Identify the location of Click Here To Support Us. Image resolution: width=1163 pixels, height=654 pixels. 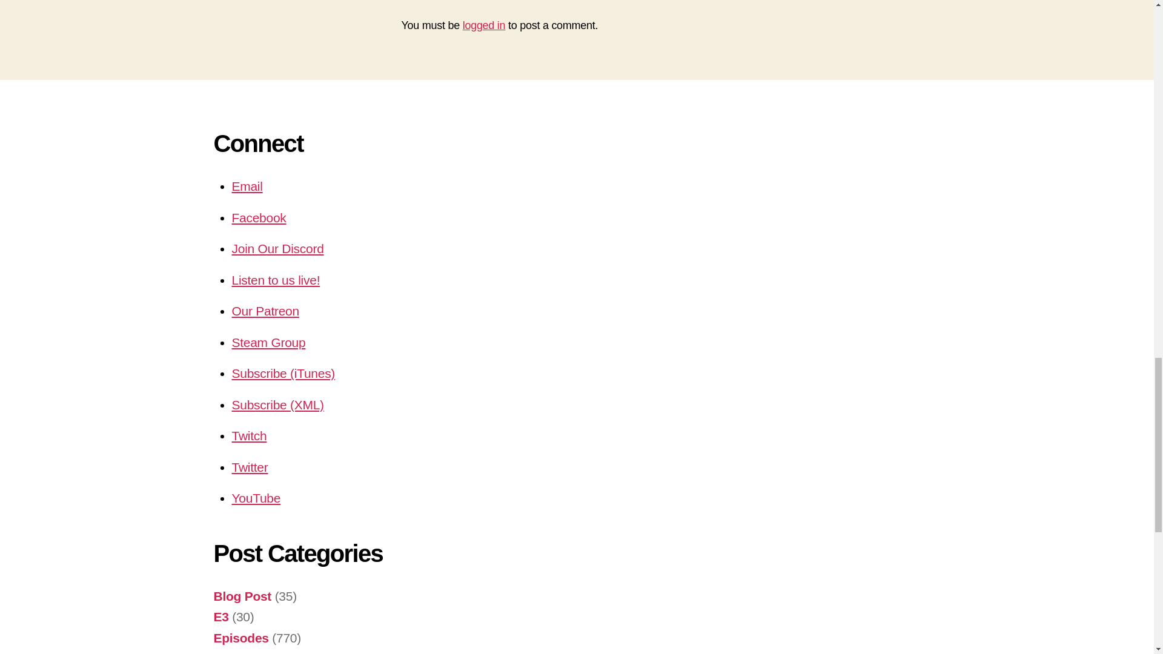
(265, 311).